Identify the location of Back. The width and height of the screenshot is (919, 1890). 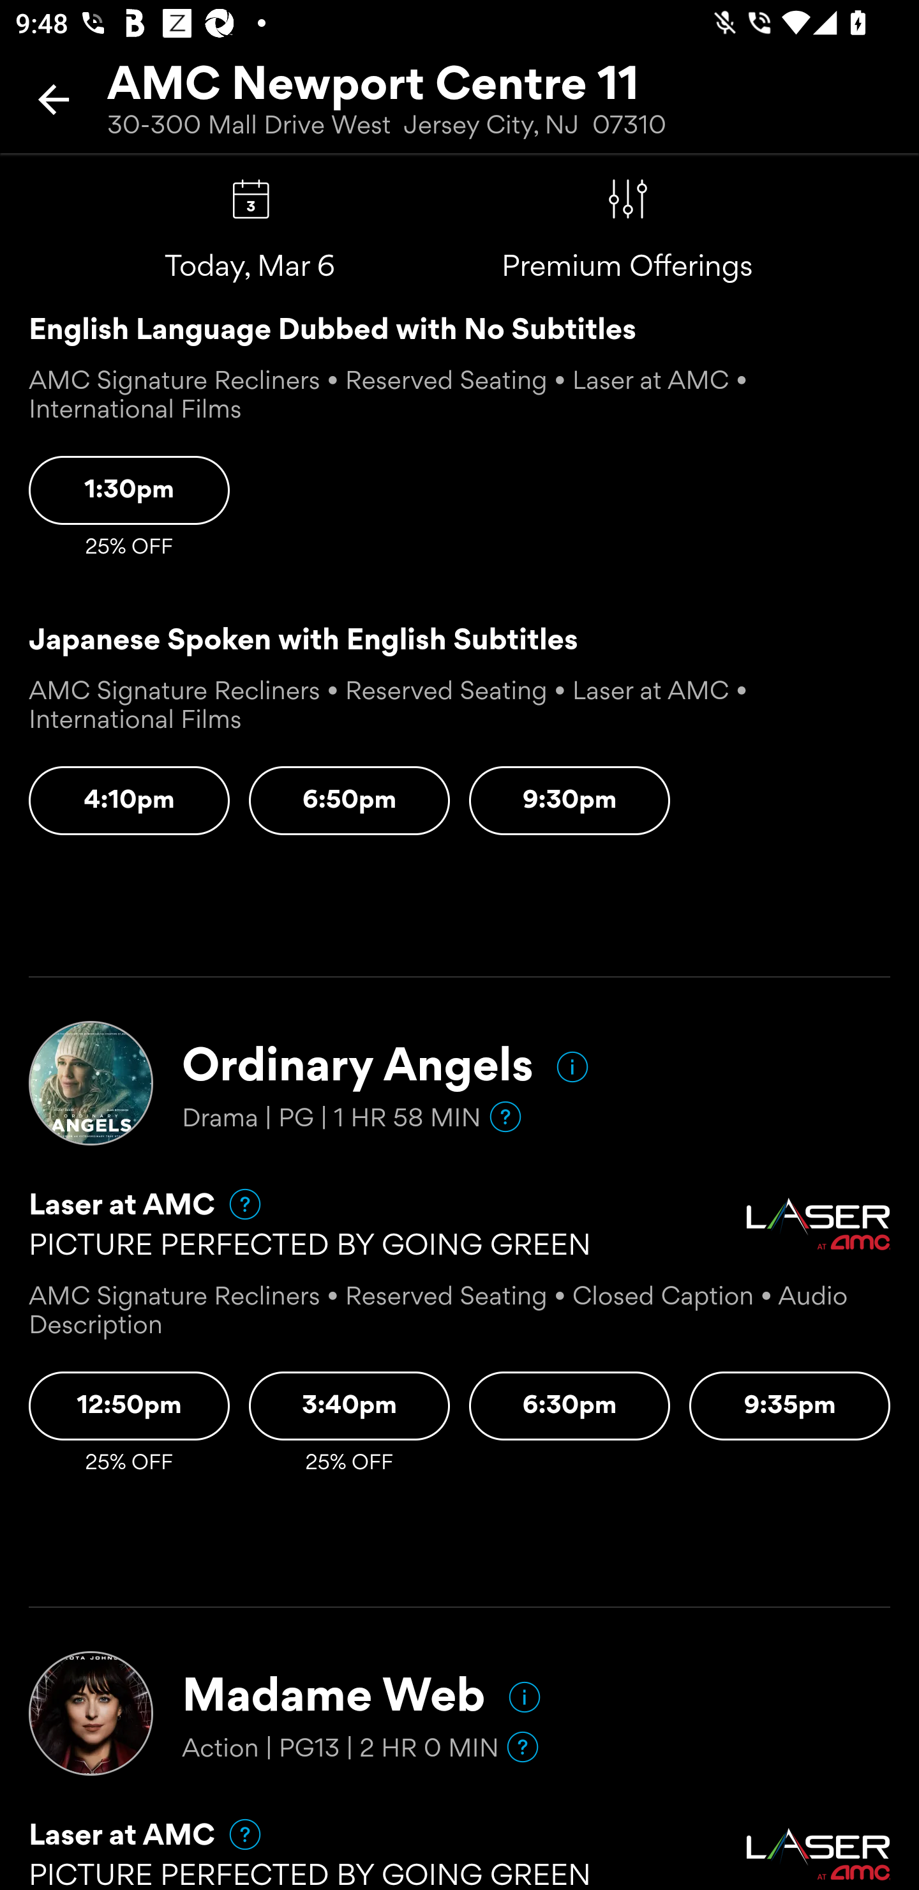
(54, 99).